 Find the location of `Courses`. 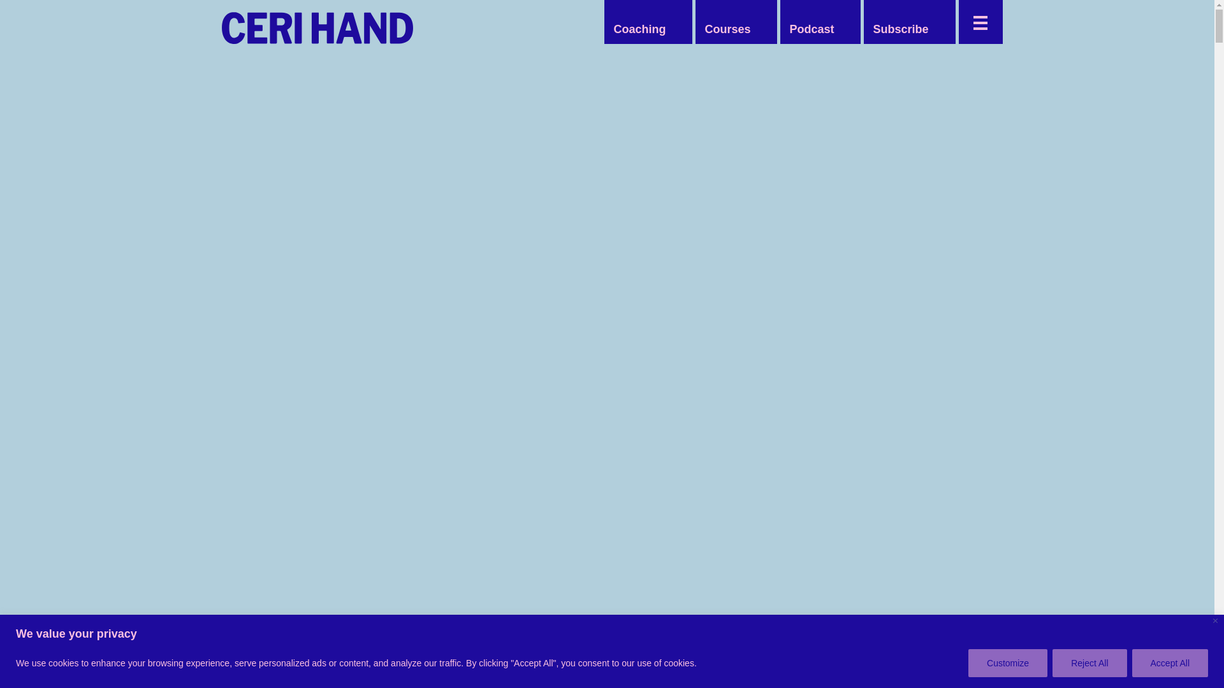

Courses is located at coordinates (727, 29).